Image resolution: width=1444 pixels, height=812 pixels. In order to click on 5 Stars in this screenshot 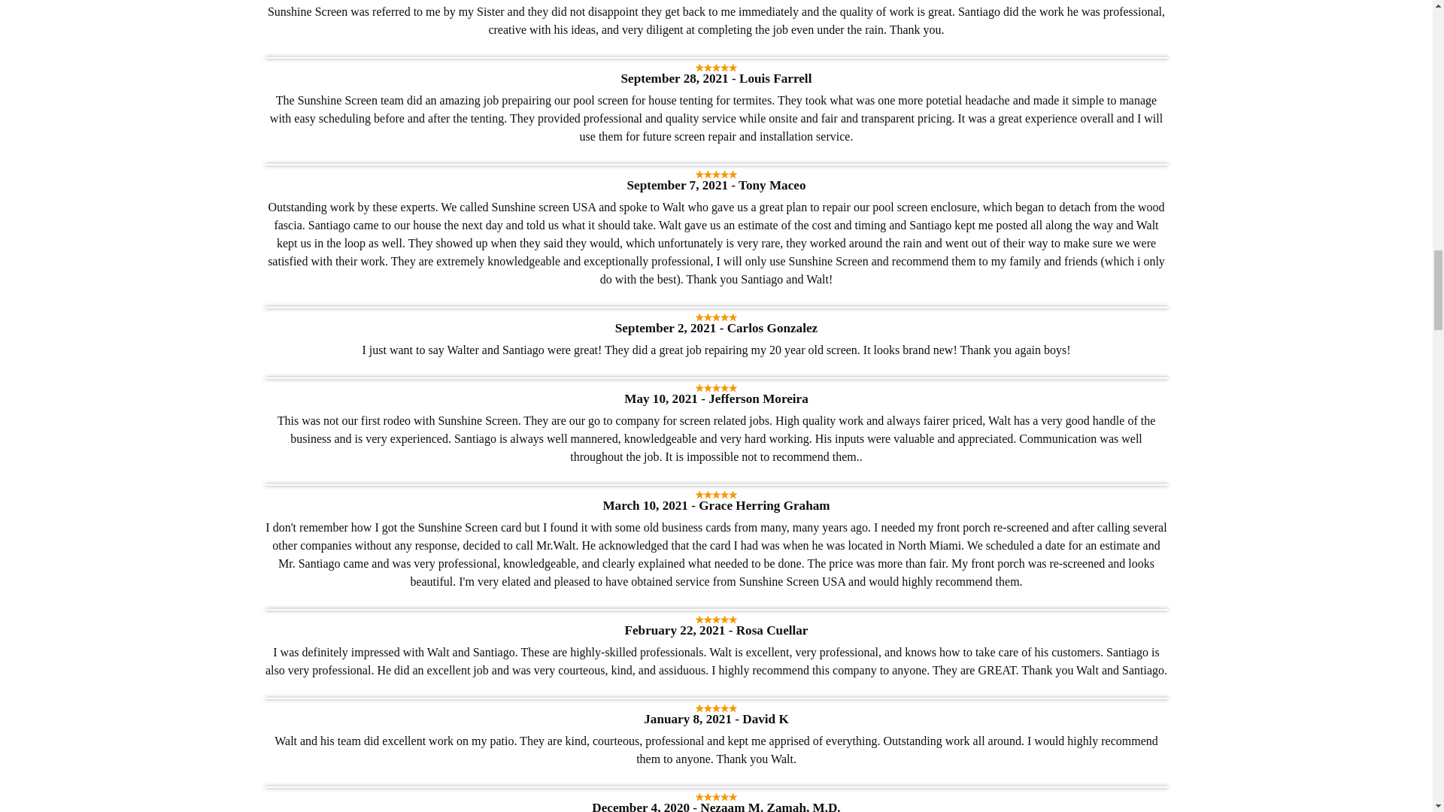, I will do `click(716, 317)`.